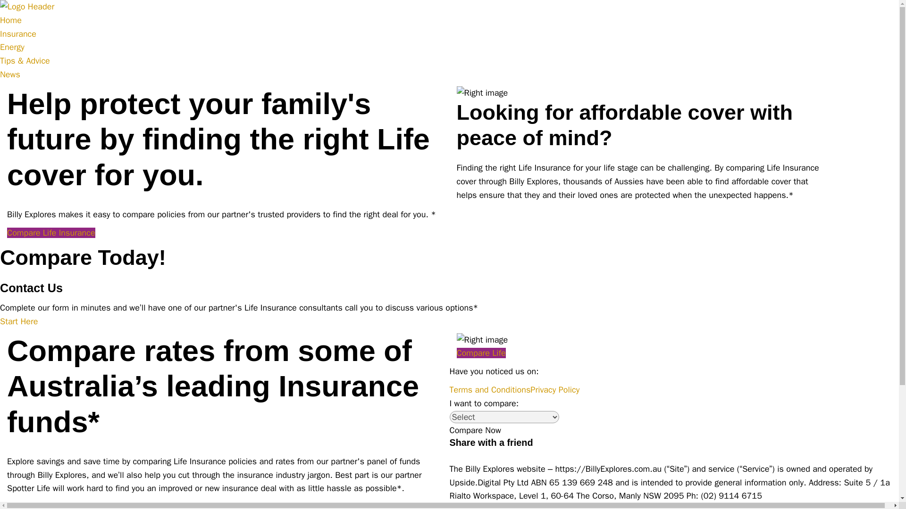 The image size is (906, 509). Describe the element at coordinates (19, 321) in the screenshot. I see `Start Here` at that location.